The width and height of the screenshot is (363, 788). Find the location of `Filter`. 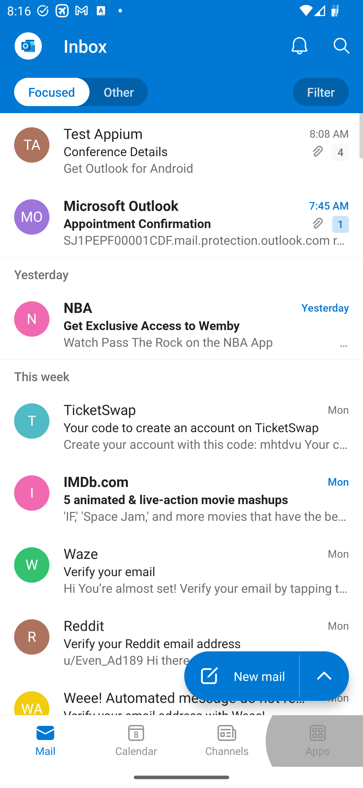

Filter is located at coordinates (321, 92).